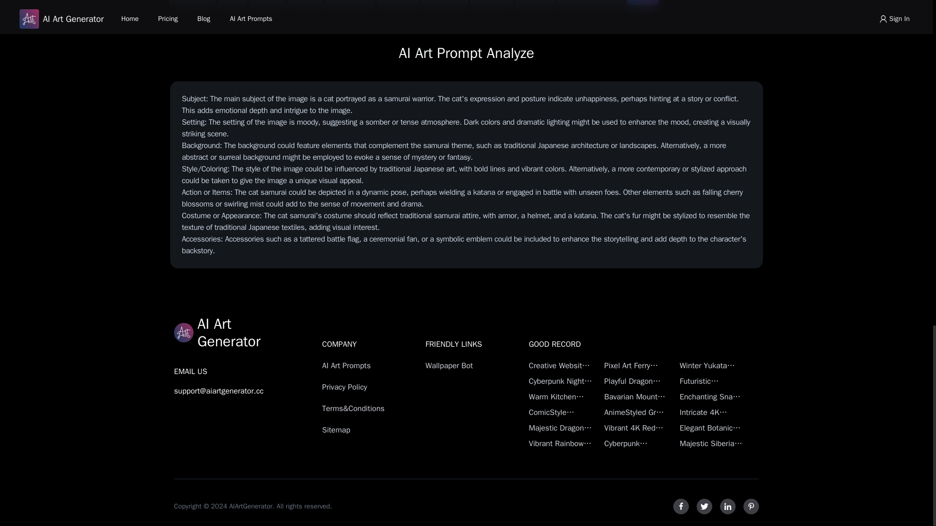 The width and height of the screenshot is (936, 526). What do you see at coordinates (636, 381) in the screenshot?
I see `Playful Dragon Biting a Colorful Sock with Glee` at bounding box center [636, 381].